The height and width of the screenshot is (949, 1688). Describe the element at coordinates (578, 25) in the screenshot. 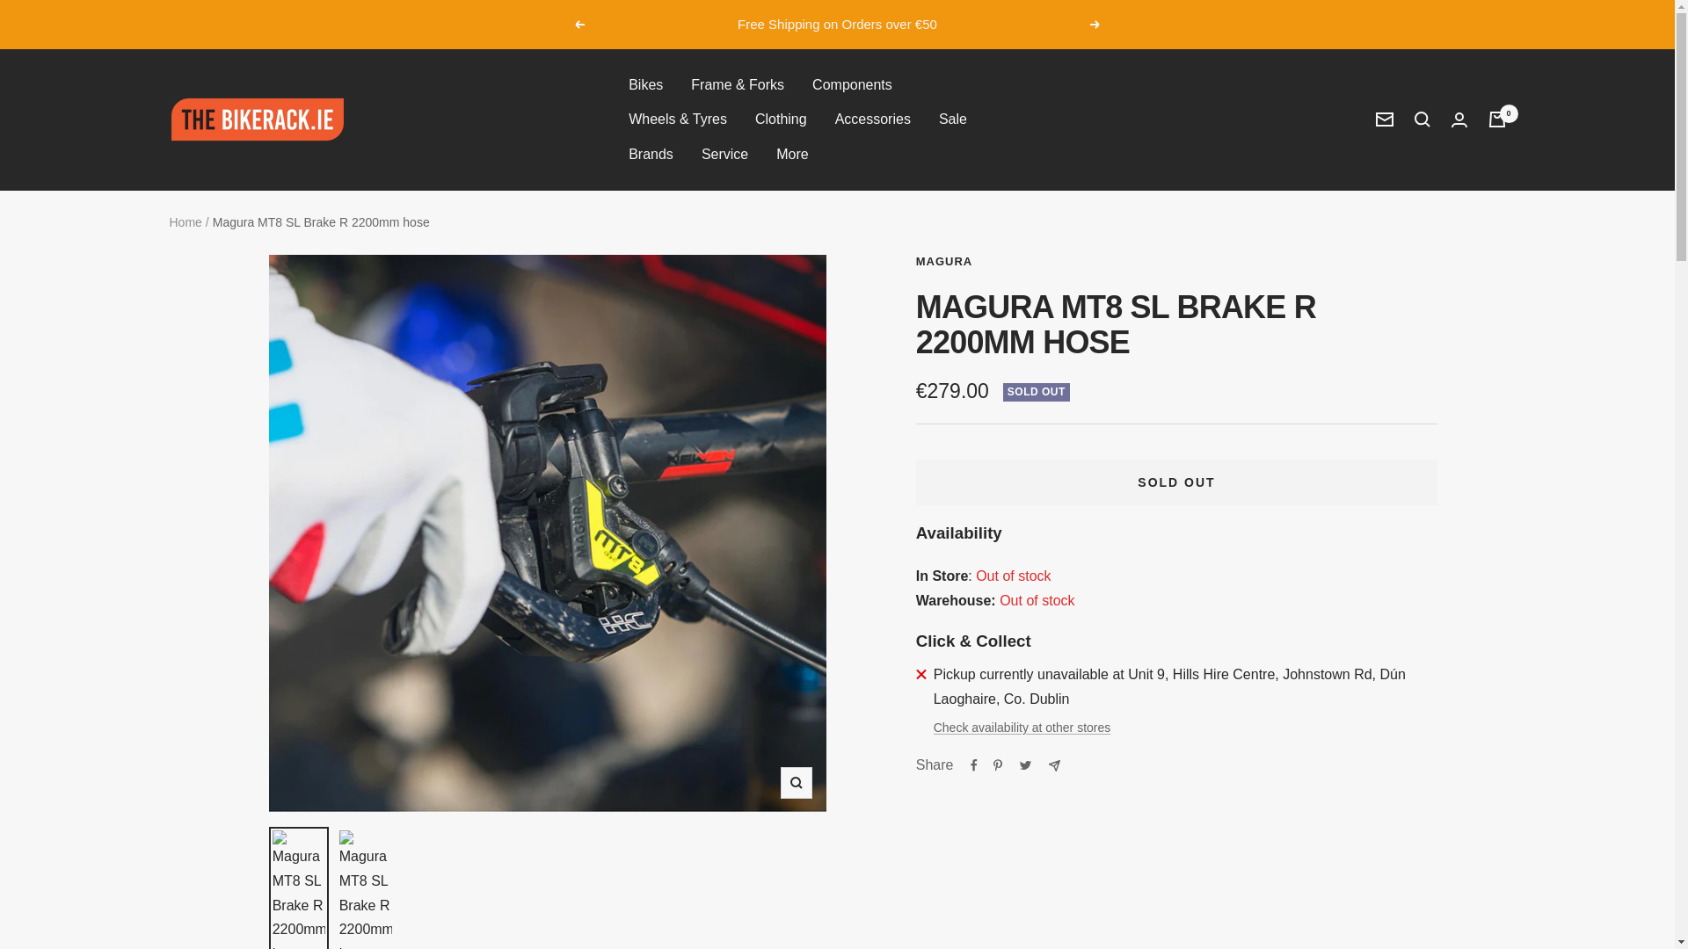

I see `Previous` at that location.